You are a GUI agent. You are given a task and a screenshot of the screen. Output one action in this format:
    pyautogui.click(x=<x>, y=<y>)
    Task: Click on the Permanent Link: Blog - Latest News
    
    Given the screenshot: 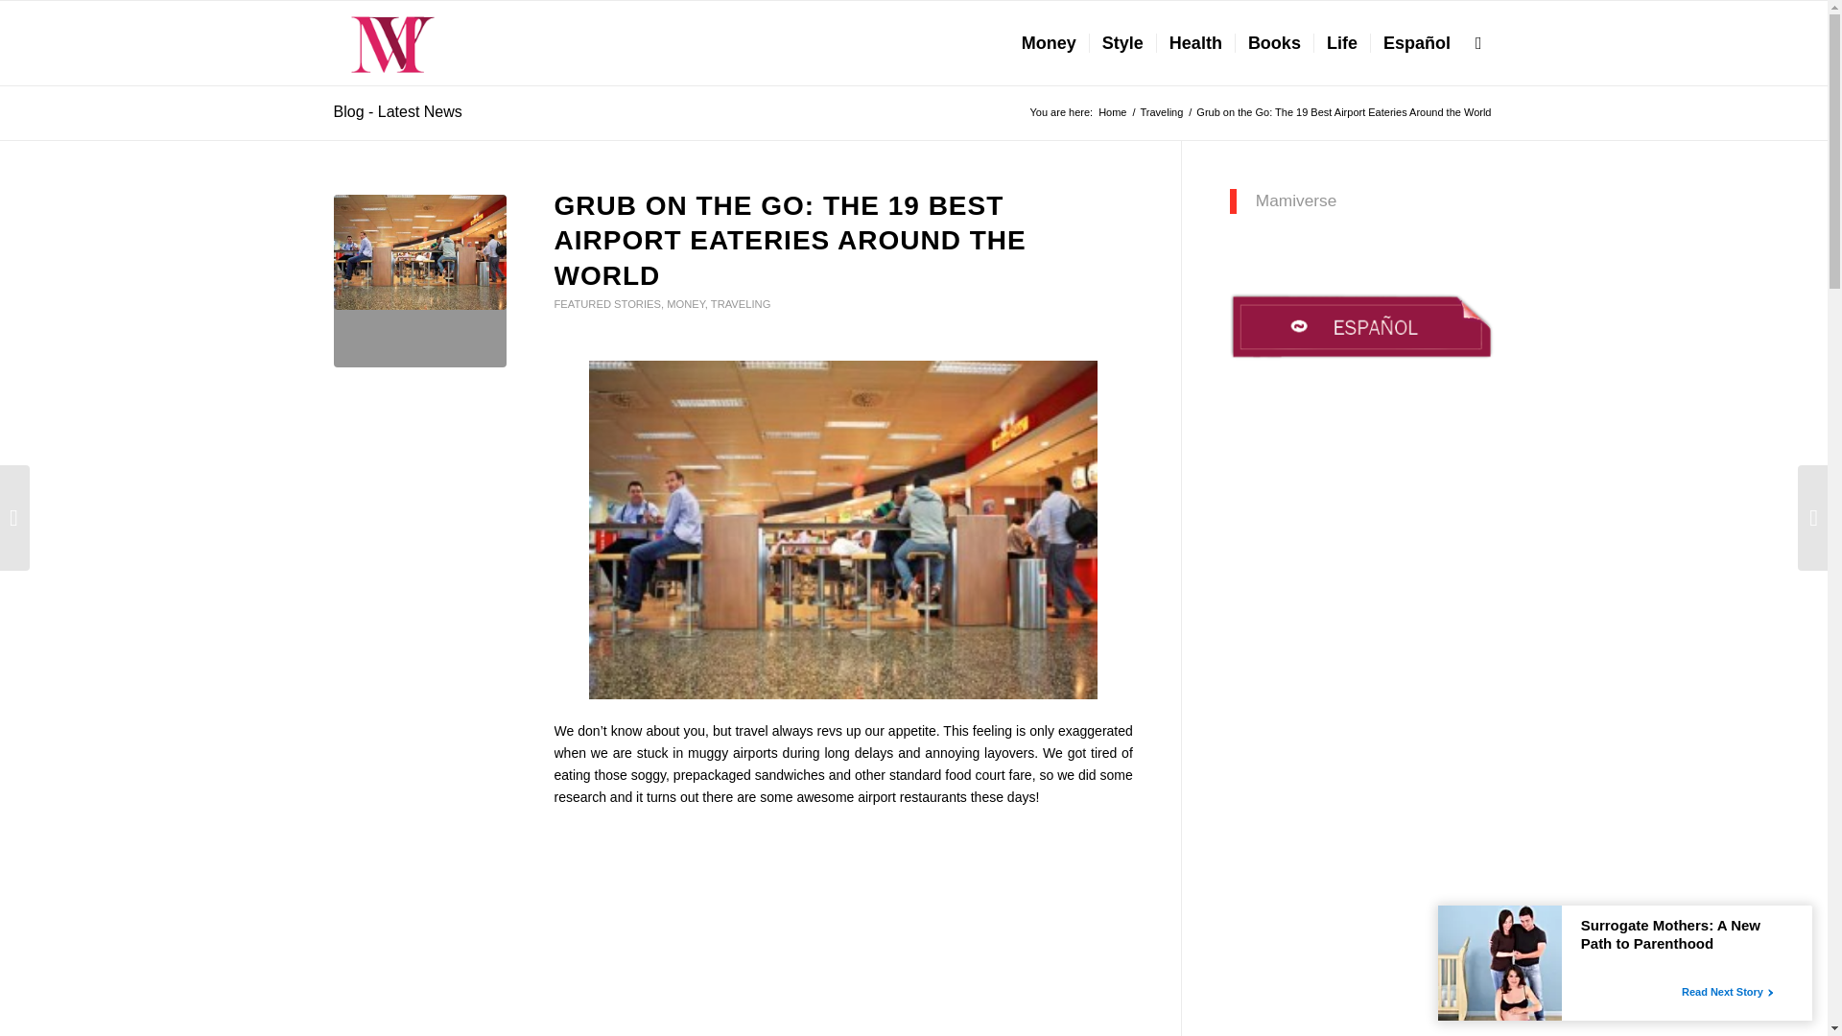 What is the action you would take?
    pyautogui.click(x=397, y=111)
    